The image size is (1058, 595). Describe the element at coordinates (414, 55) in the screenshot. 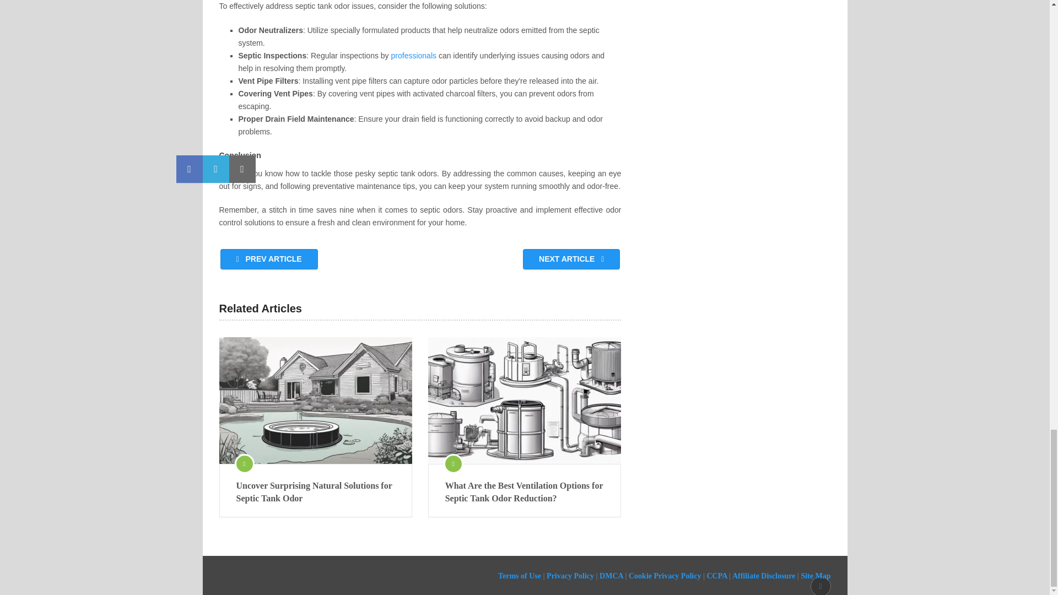

I see `professionals` at that location.